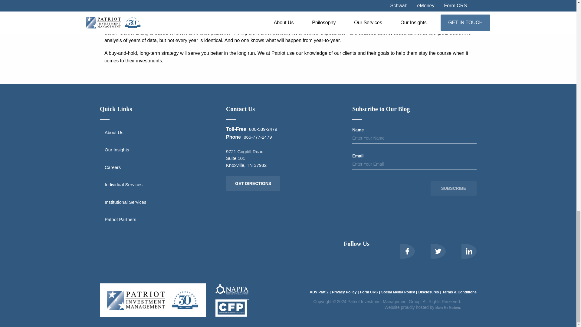 The height and width of the screenshot is (327, 581). Describe the element at coordinates (162, 202) in the screenshot. I see `Institutional Services` at that location.